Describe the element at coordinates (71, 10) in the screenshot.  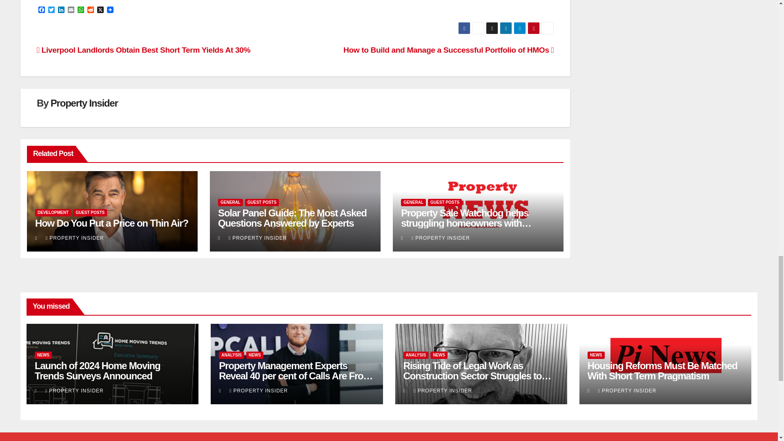
I see `Email` at that location.